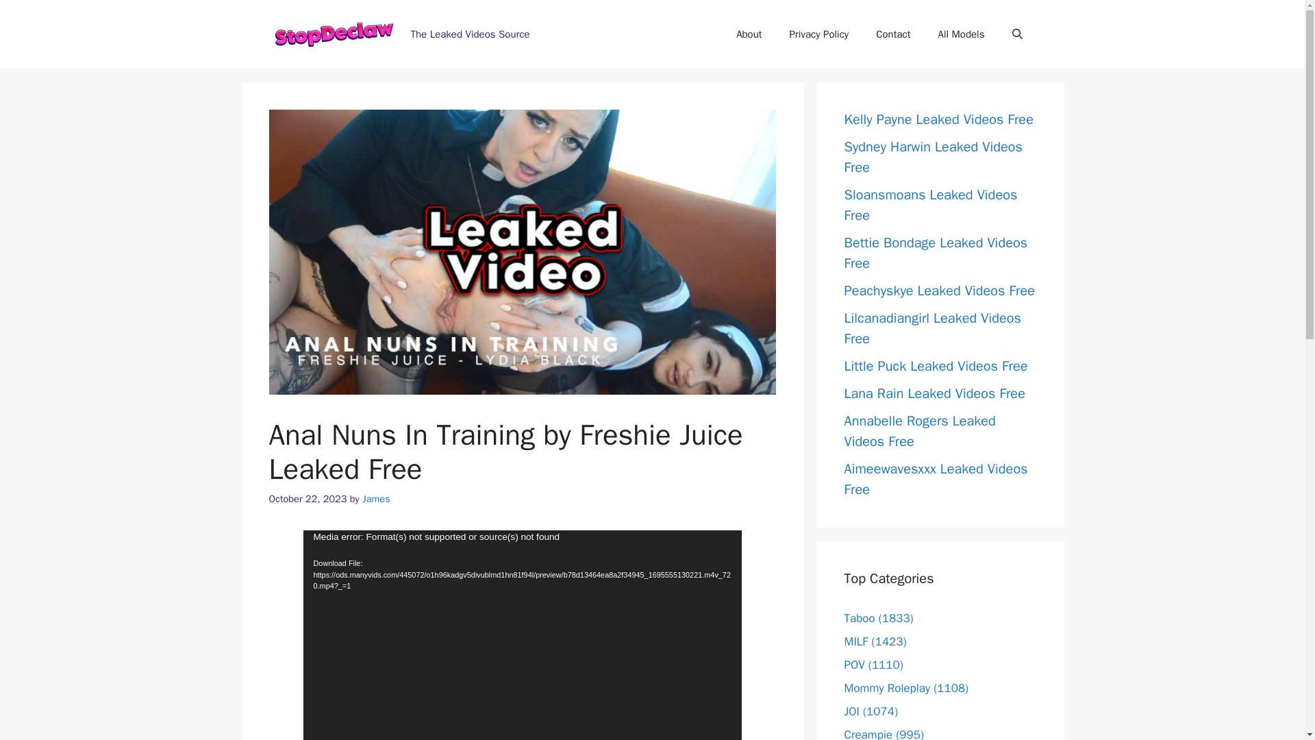  What do you see at coordinates (749, 34) in the screenshot?
I see `About` at bounding box center [749, 34].